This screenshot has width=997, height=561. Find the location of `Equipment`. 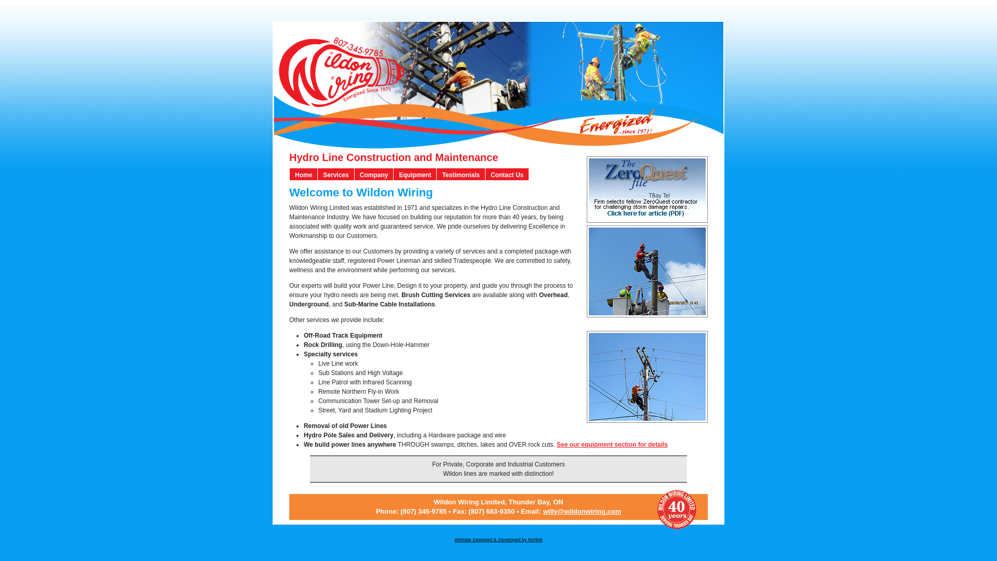

Equipment is located at coordinates (414, 174).